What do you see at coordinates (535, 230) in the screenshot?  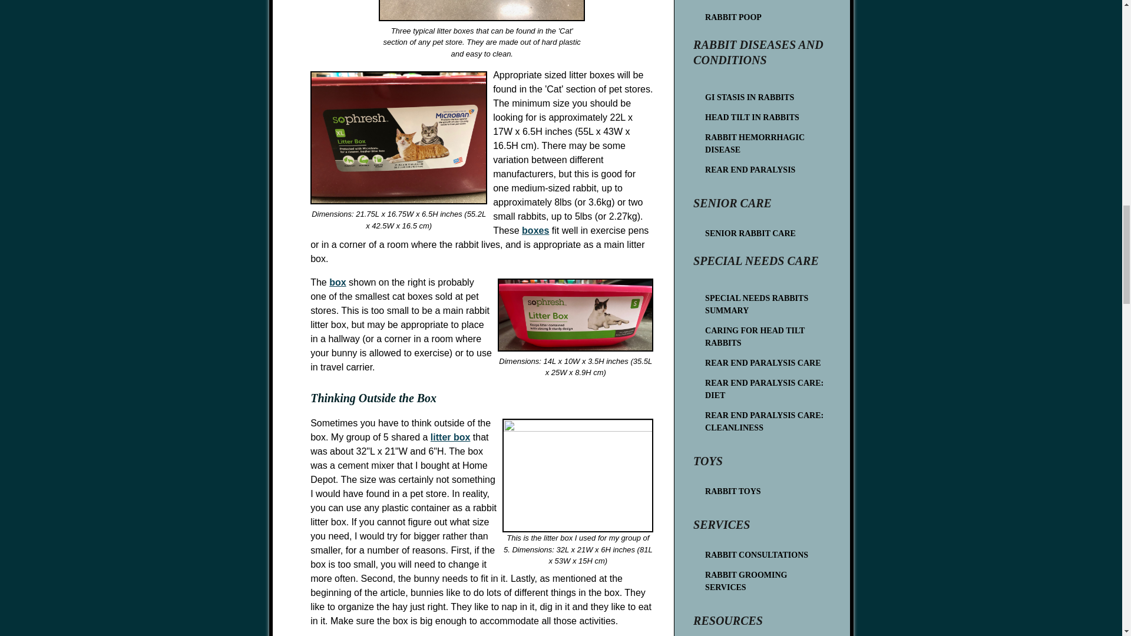 I see `boxes` at bounding box center [535, 230].